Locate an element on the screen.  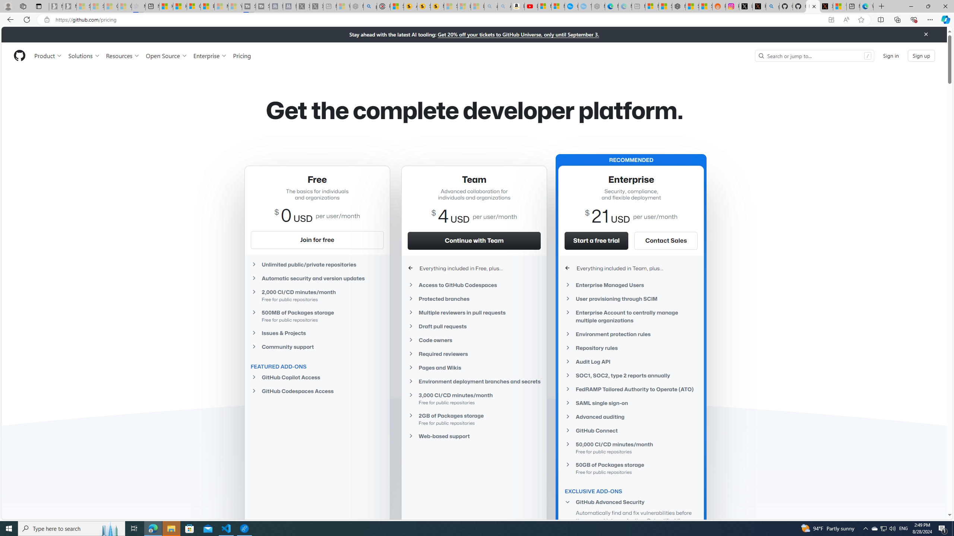
Audit Log API is located at coordinates (631, 361).